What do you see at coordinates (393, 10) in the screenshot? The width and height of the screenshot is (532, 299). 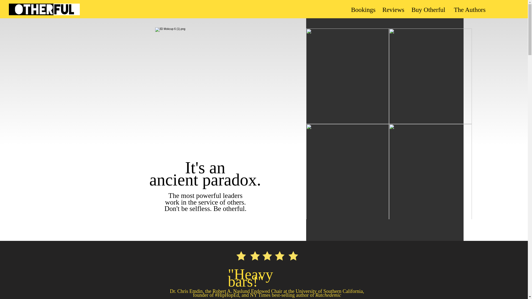 I see `Reviews` at bounding box center [393, 10].